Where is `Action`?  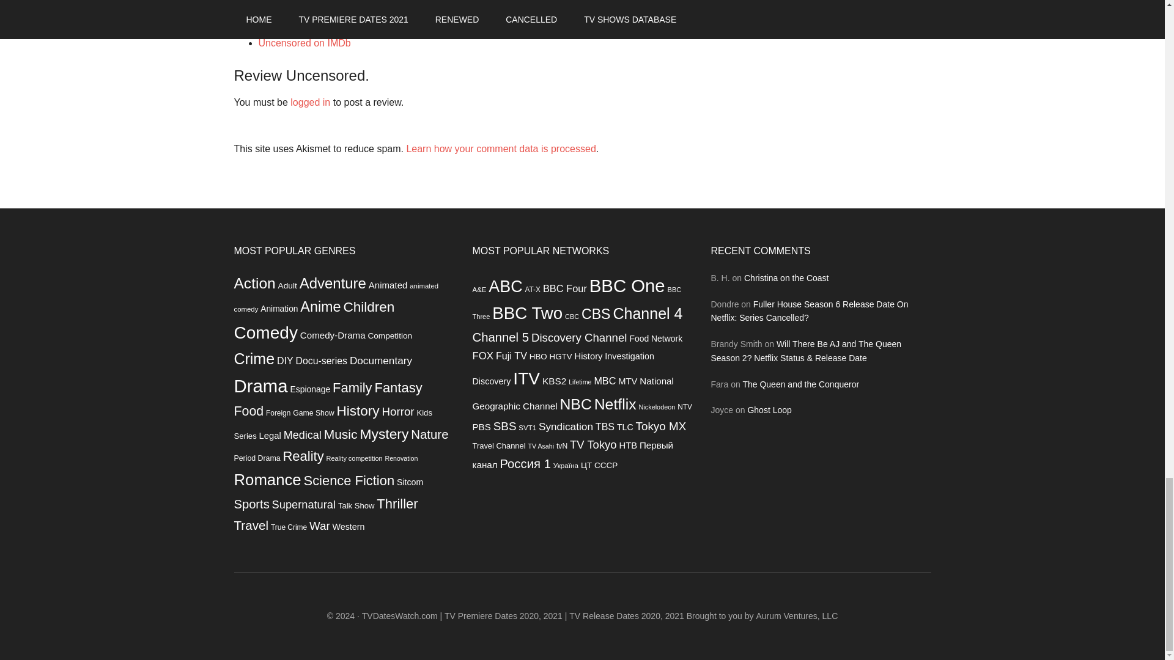
Action is located at coordinates (254, 284).